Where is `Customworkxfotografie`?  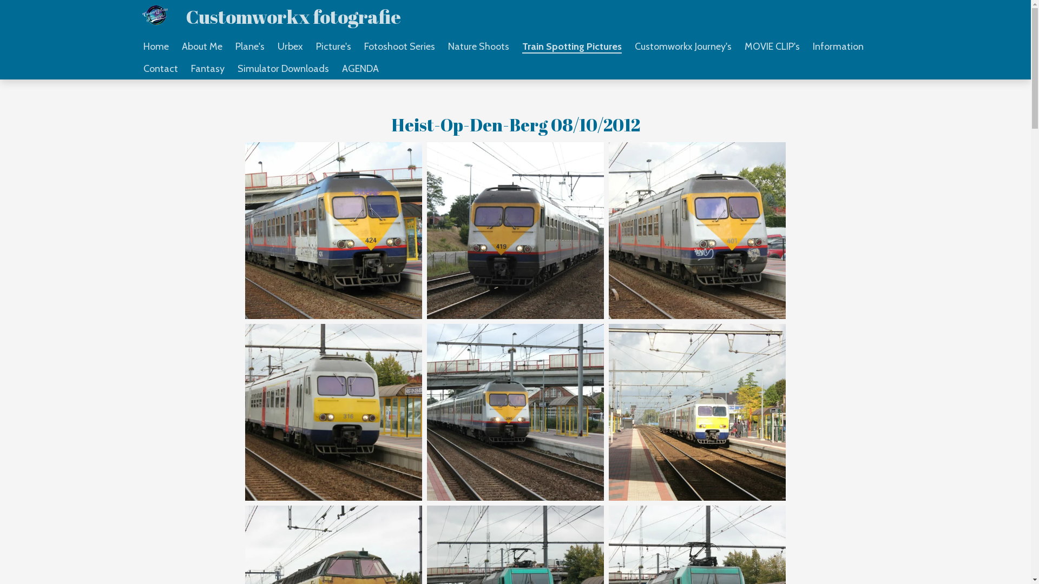
Customworkxfotografie is located at coordinates (156, 15).